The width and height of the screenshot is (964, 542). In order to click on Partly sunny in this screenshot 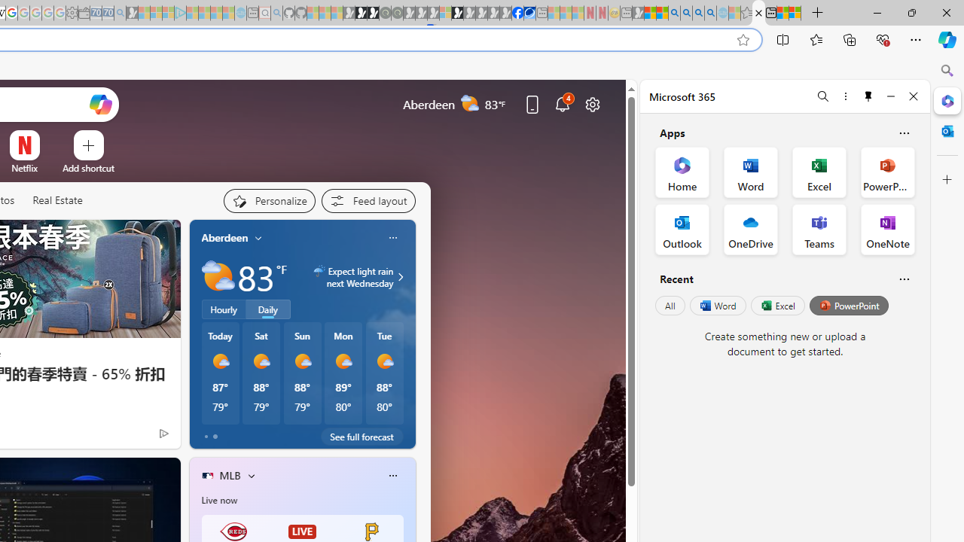, I will do `click(218, 277)`.